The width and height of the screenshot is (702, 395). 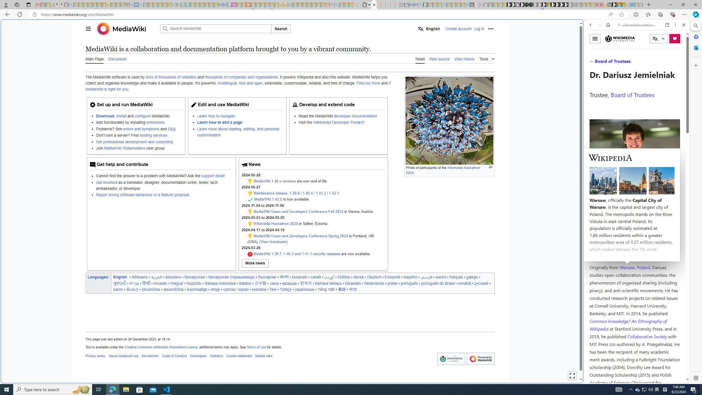 I want to click on Tabs you've opened, so click(x=427, y=73).